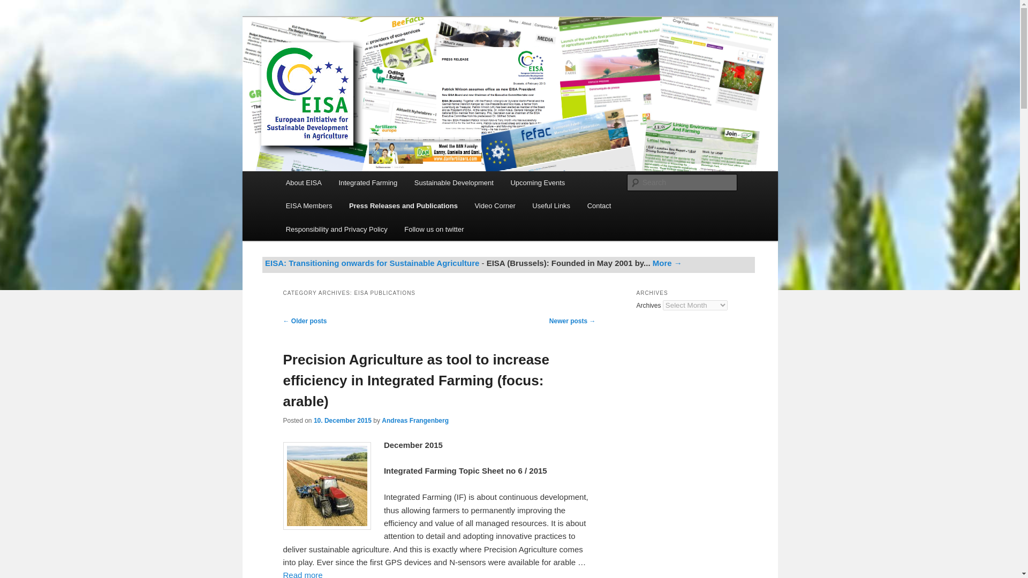 The image size is (1028, 578). I want to click on Responsibility and Privacy Policy, so click(336, 229).